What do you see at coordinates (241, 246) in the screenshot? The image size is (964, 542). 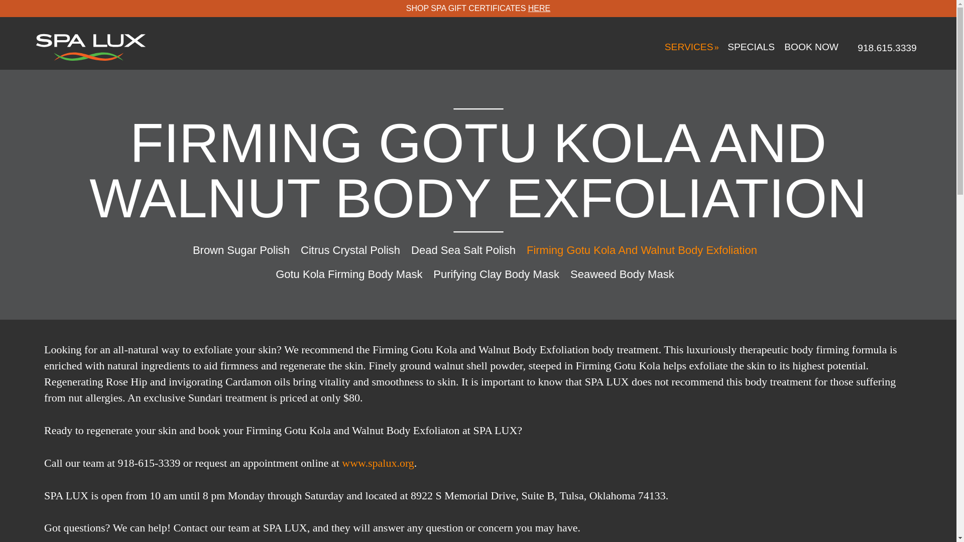 I see `Brown Sugar Polish` at bounding box center [241, 246].